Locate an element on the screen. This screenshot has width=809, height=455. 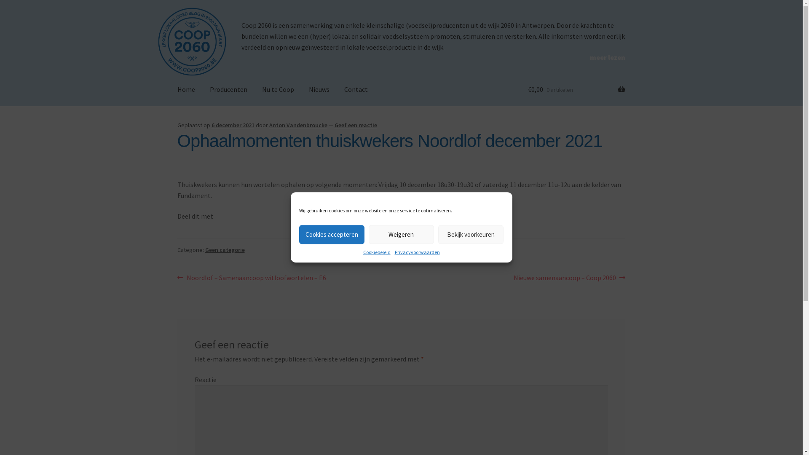
Producenten is located at coordinates (228, 90).